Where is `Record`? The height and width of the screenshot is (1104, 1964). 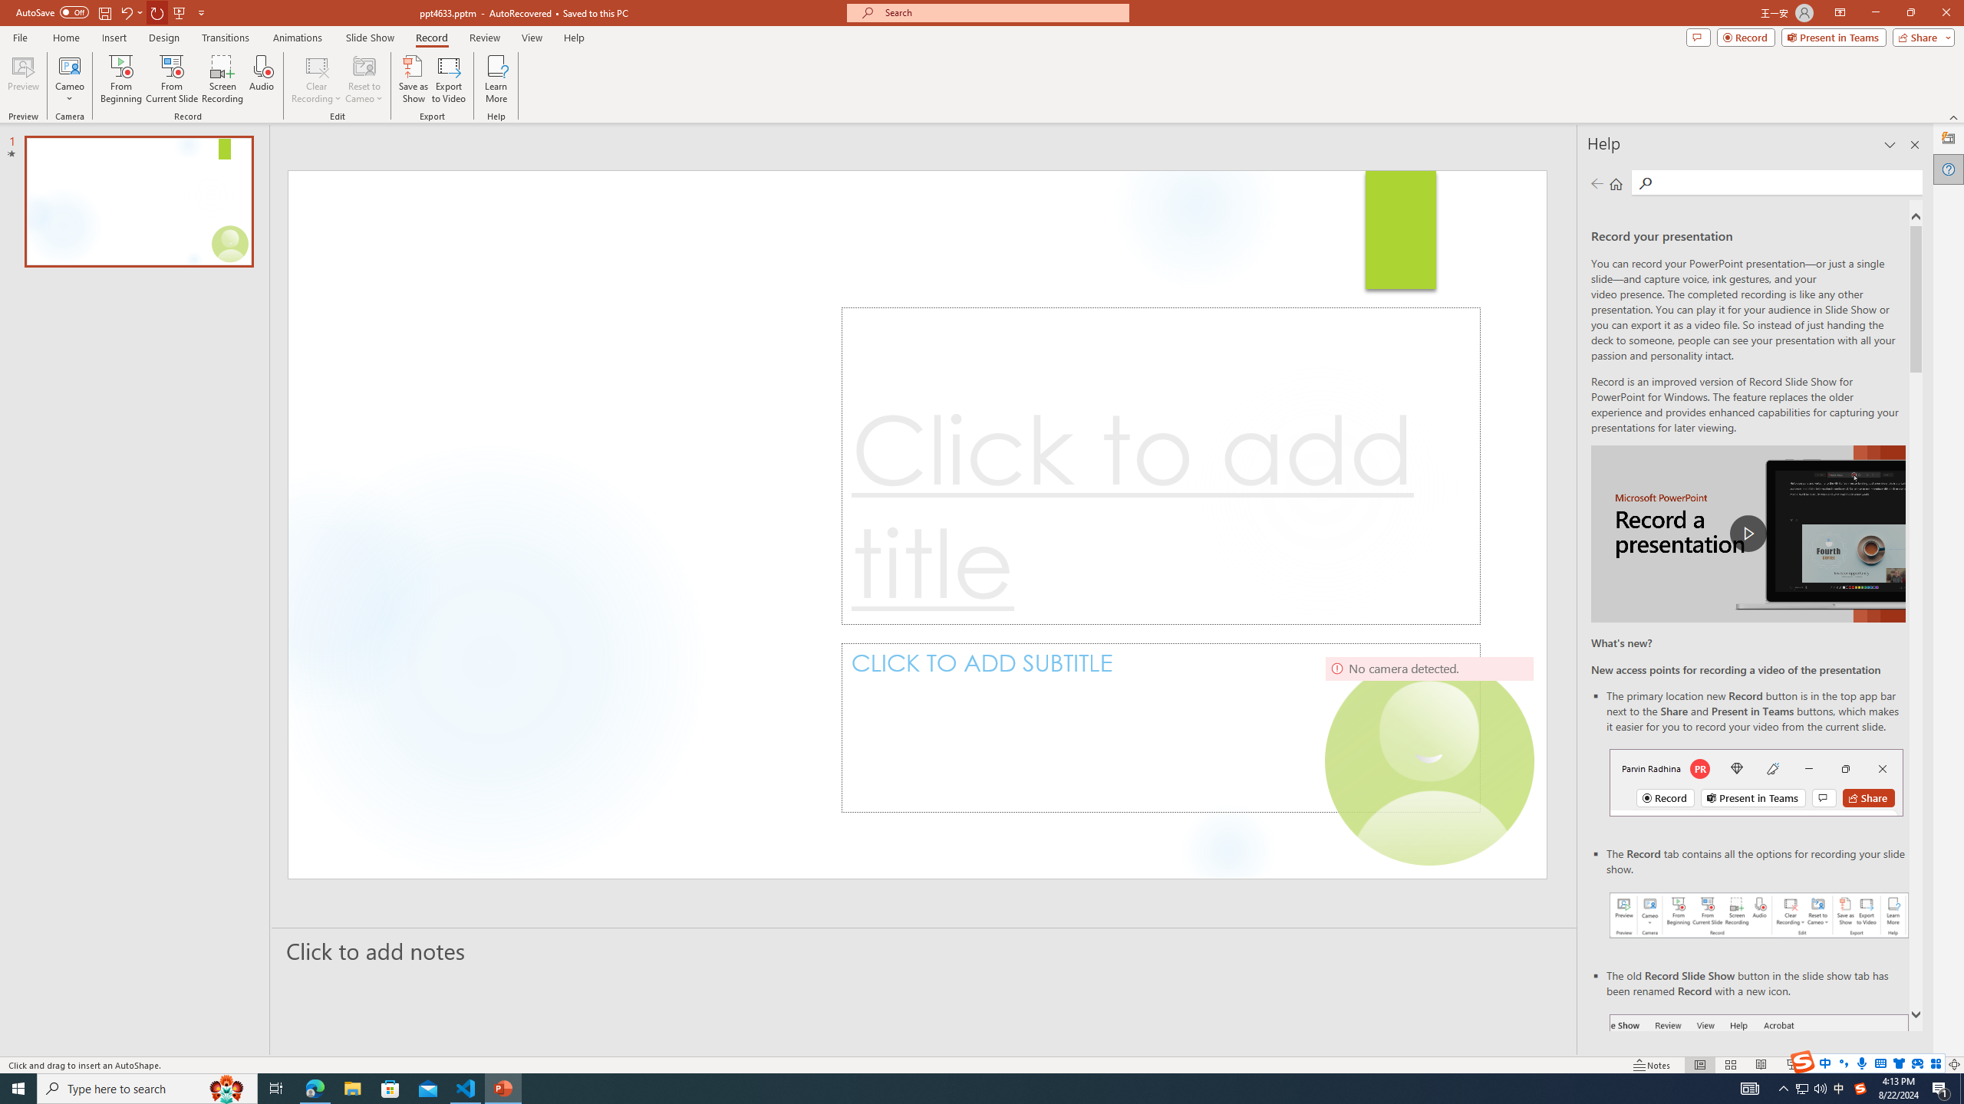 Record is located at coordinates (1746, 37).